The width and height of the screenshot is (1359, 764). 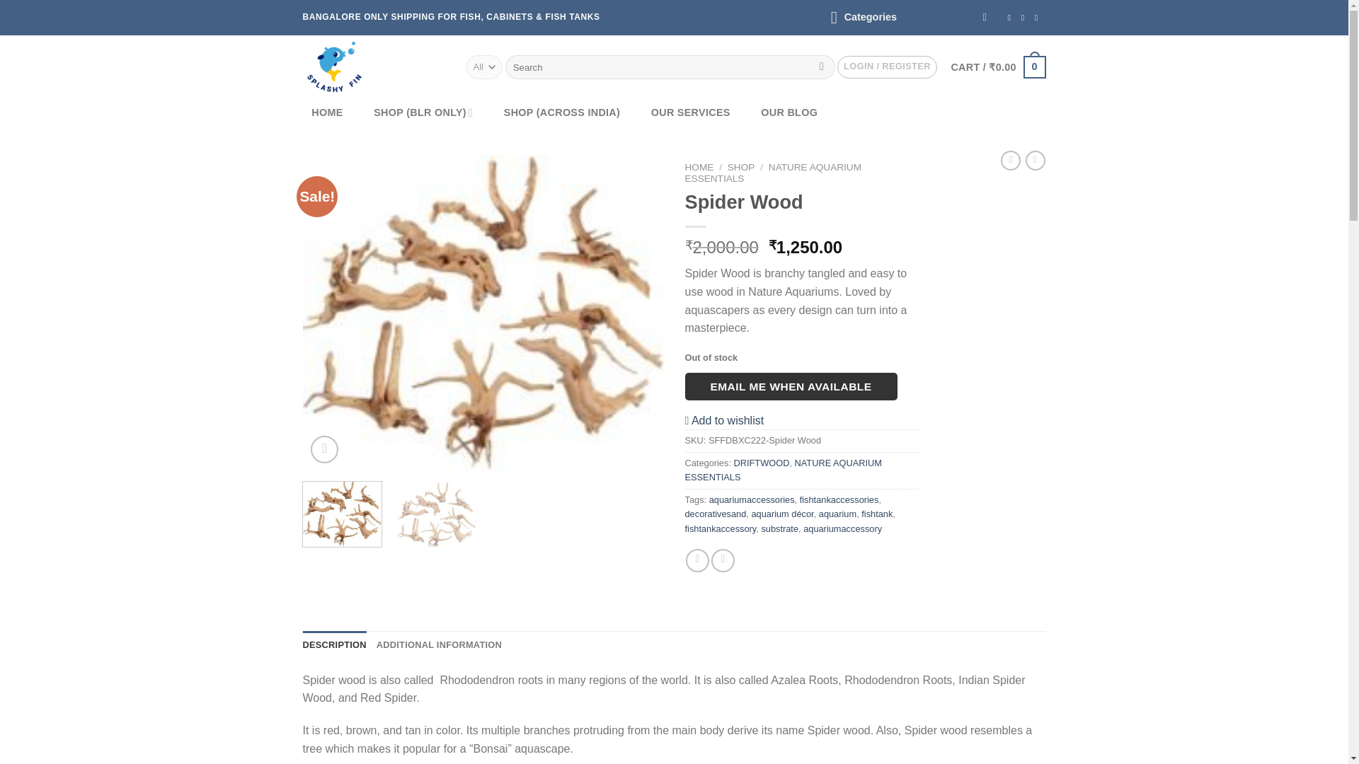 I want to click on HOME, so click(x=327, y=113).